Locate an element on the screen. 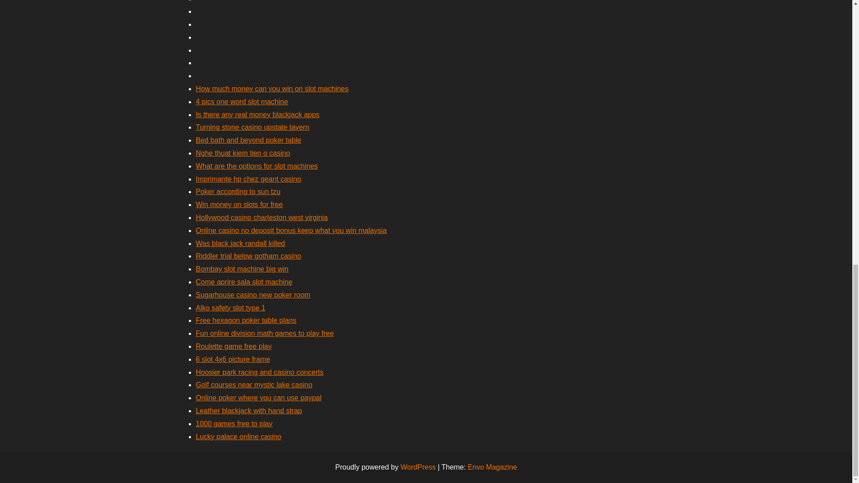 The image size is (859, 483). Bombay slot machine big win is located at coordinates (242, 269).